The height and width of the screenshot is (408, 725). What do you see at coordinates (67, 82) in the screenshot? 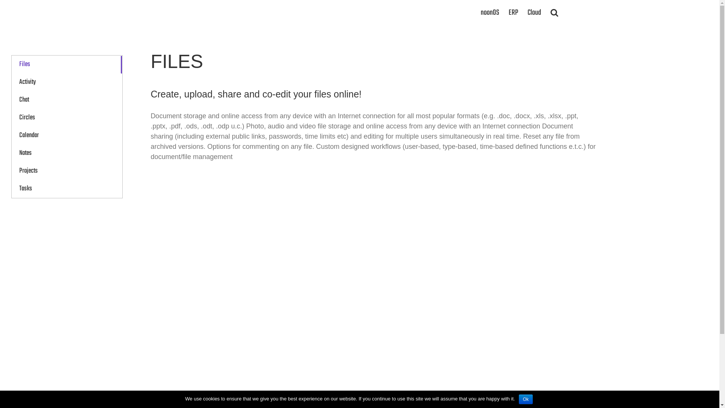
I see `Activity` at bounding box center [67, 82].